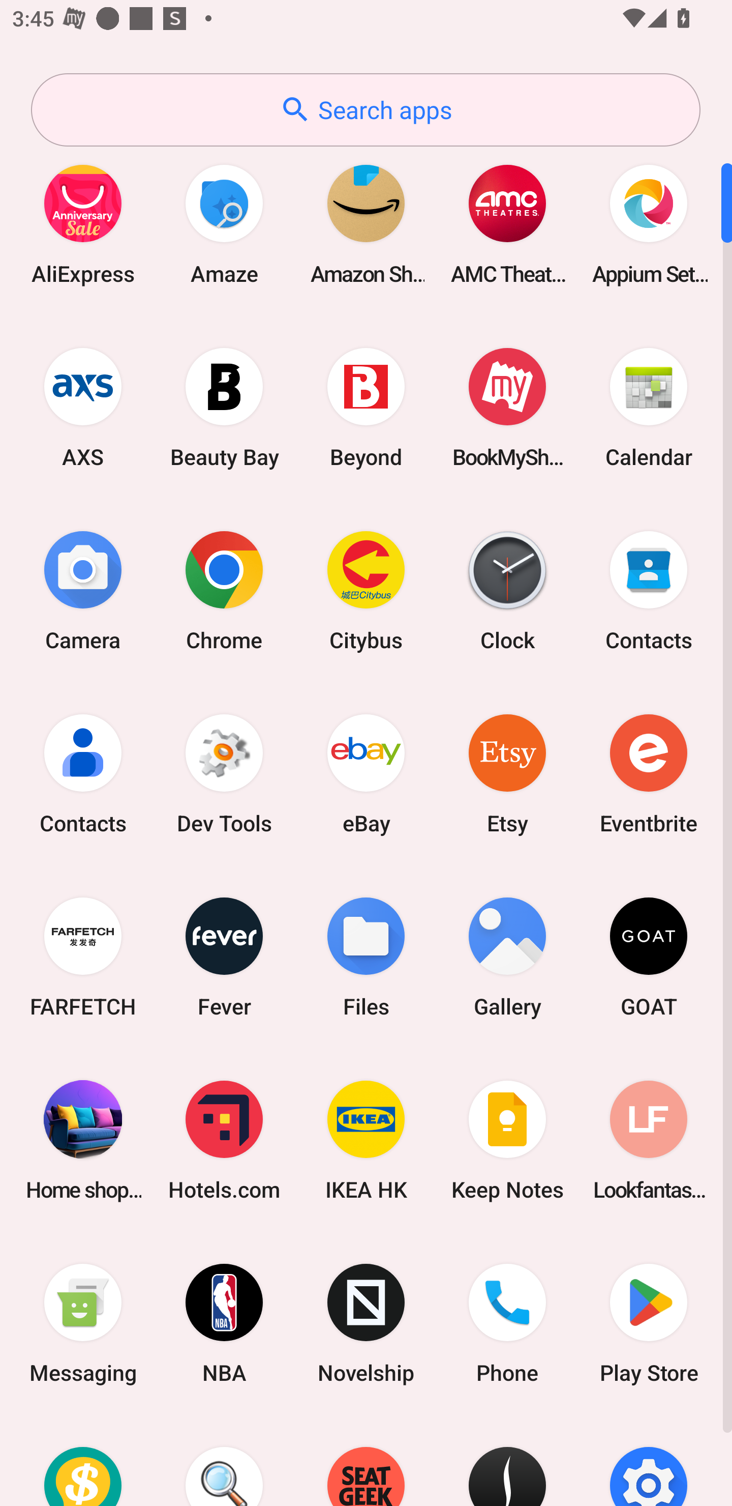  I want to click on Contacts, so click(83, 773).